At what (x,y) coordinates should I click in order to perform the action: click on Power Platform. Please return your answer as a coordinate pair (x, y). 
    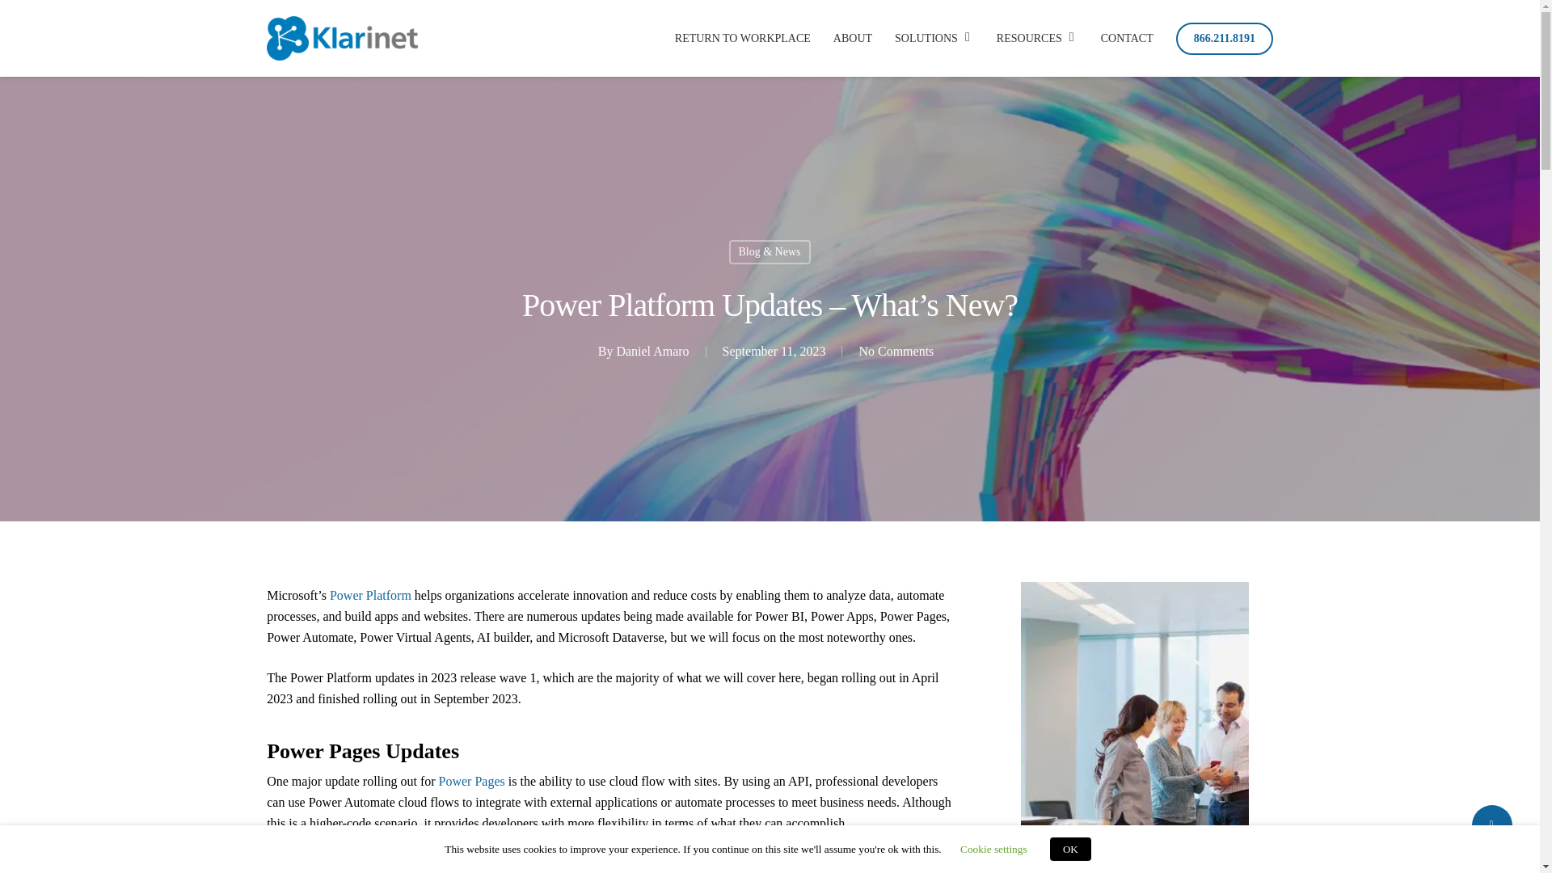
    Looking at the image, I should click on (370, 595).